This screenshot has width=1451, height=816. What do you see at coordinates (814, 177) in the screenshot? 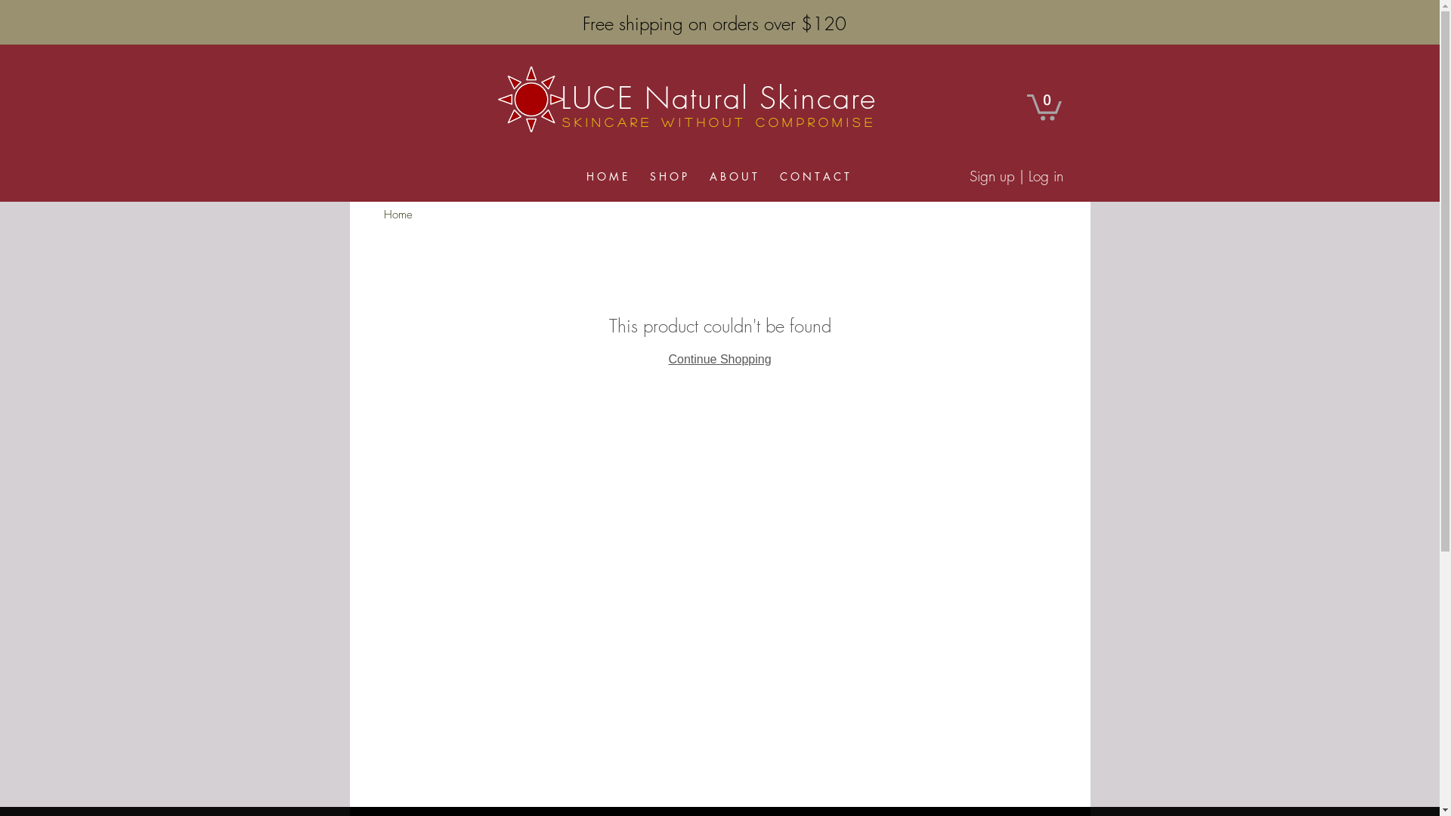
I see `C O N T A C T` at bounding box center [814, 177].